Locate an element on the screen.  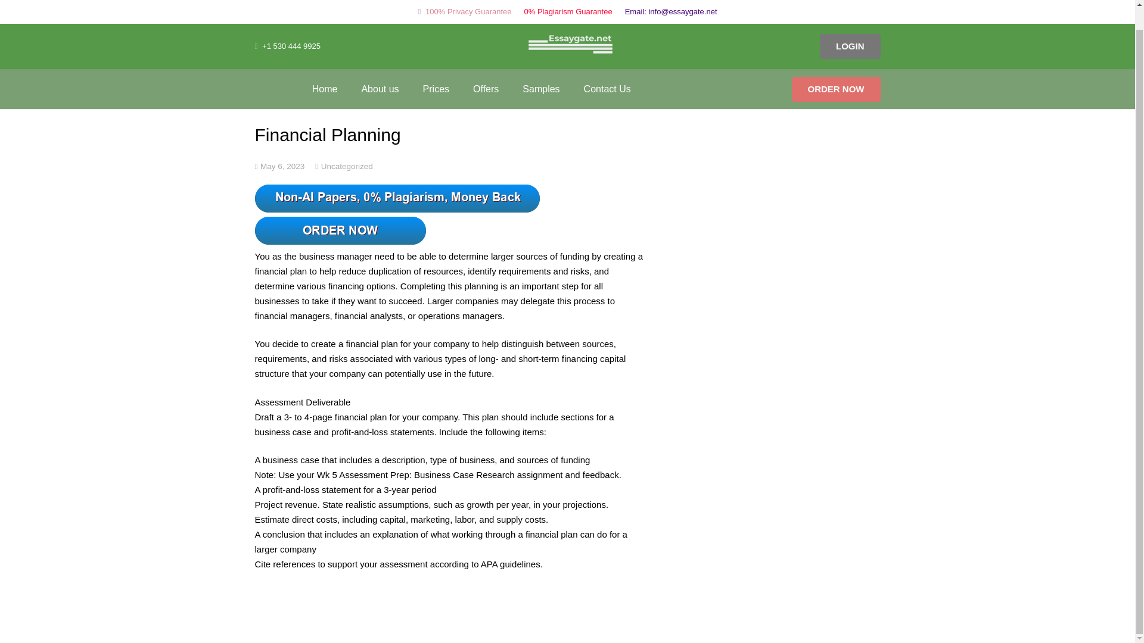
Contact Us is located at coordinates (608, 67).